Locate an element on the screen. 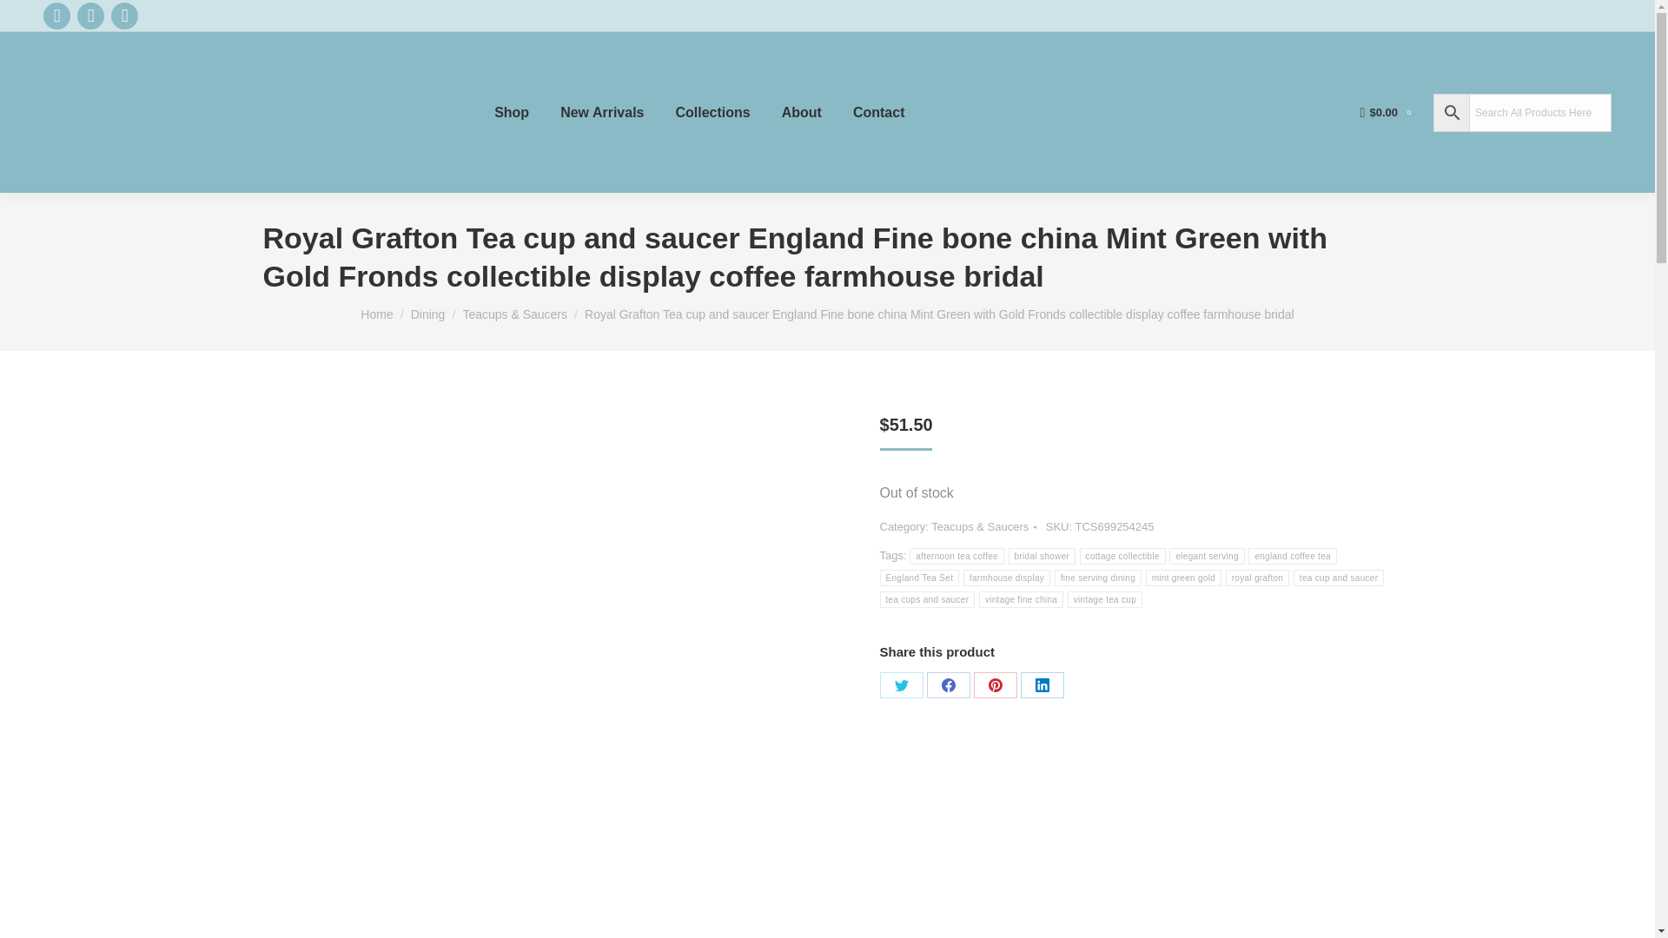 This screenshot has width=1668, height=938. Twitter page opens in new window is located at coordinates (90, 16).